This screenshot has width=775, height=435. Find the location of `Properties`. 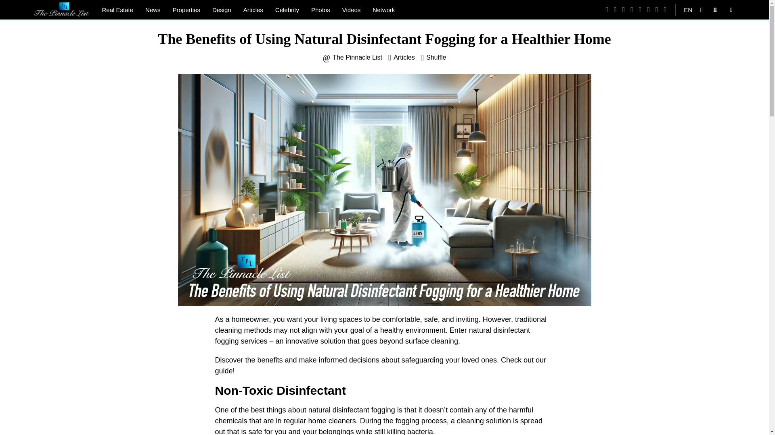

Properties is located at coordinates (186, 10).